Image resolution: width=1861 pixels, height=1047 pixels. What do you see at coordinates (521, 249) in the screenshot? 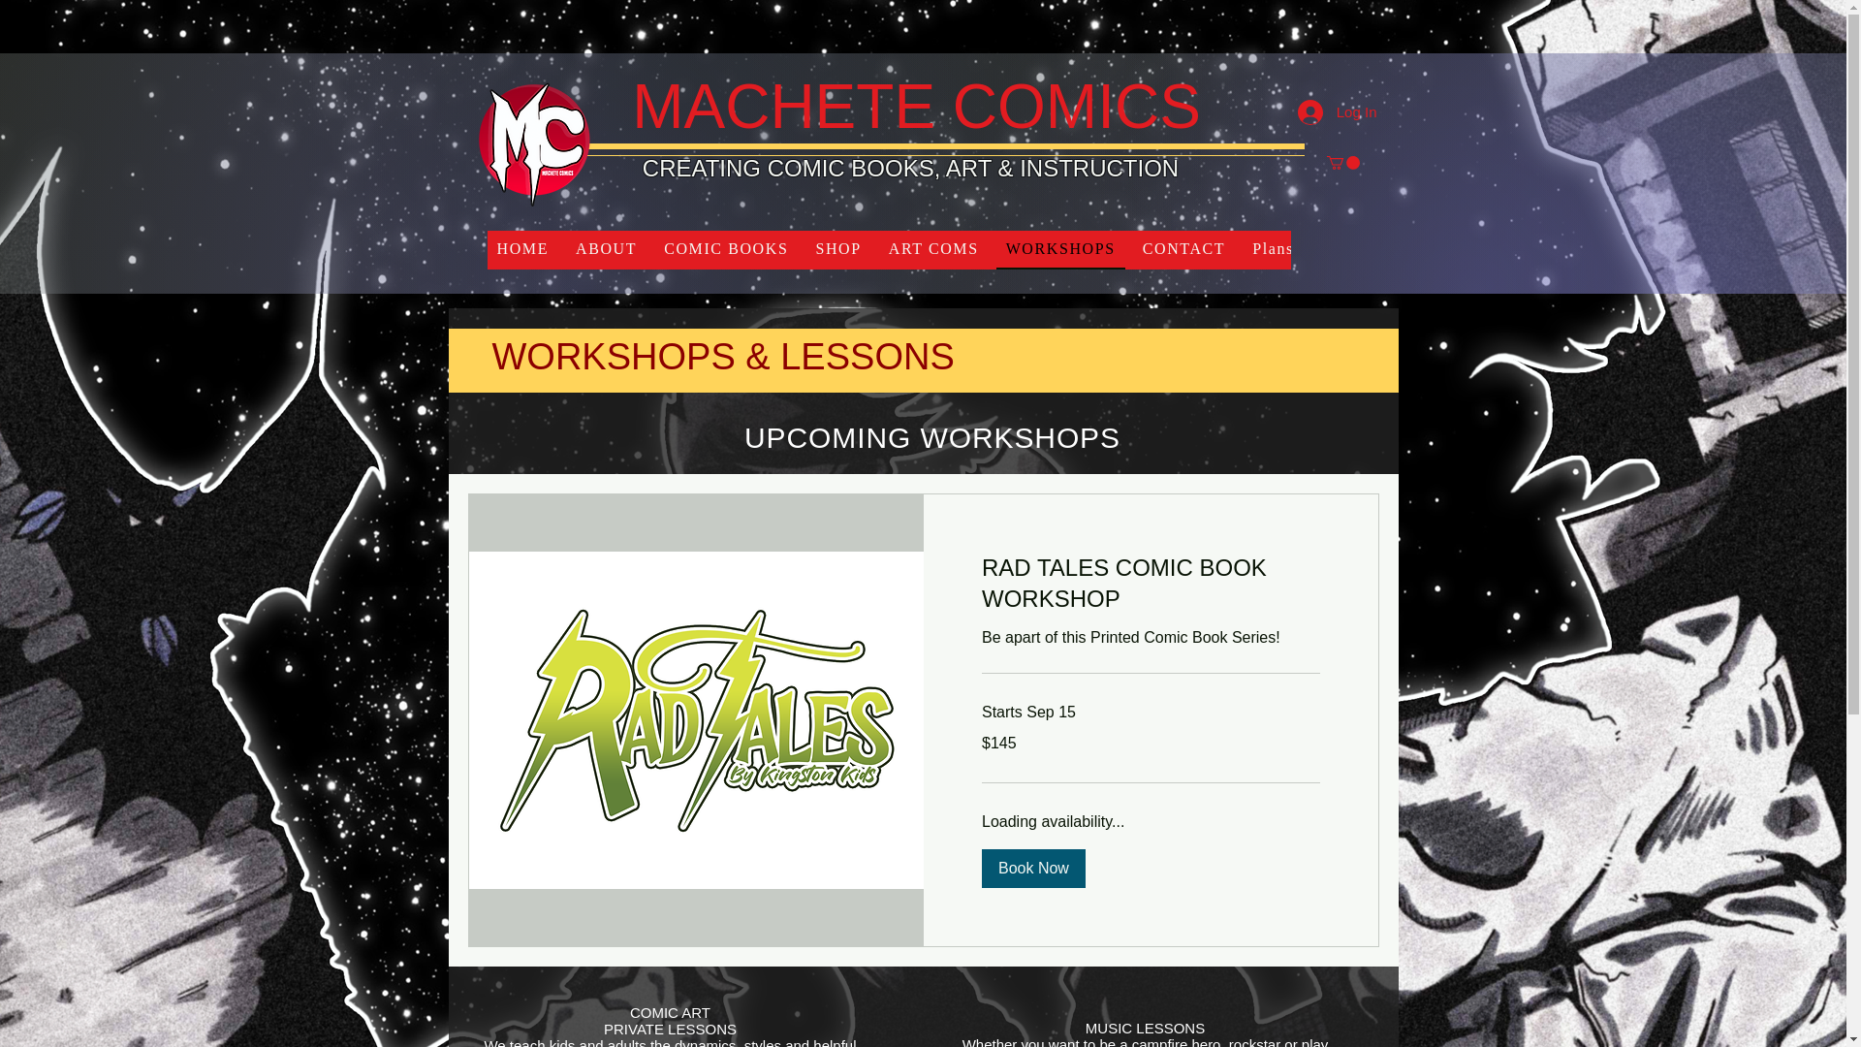
I see `HOME` at bounding box center [521, 249].